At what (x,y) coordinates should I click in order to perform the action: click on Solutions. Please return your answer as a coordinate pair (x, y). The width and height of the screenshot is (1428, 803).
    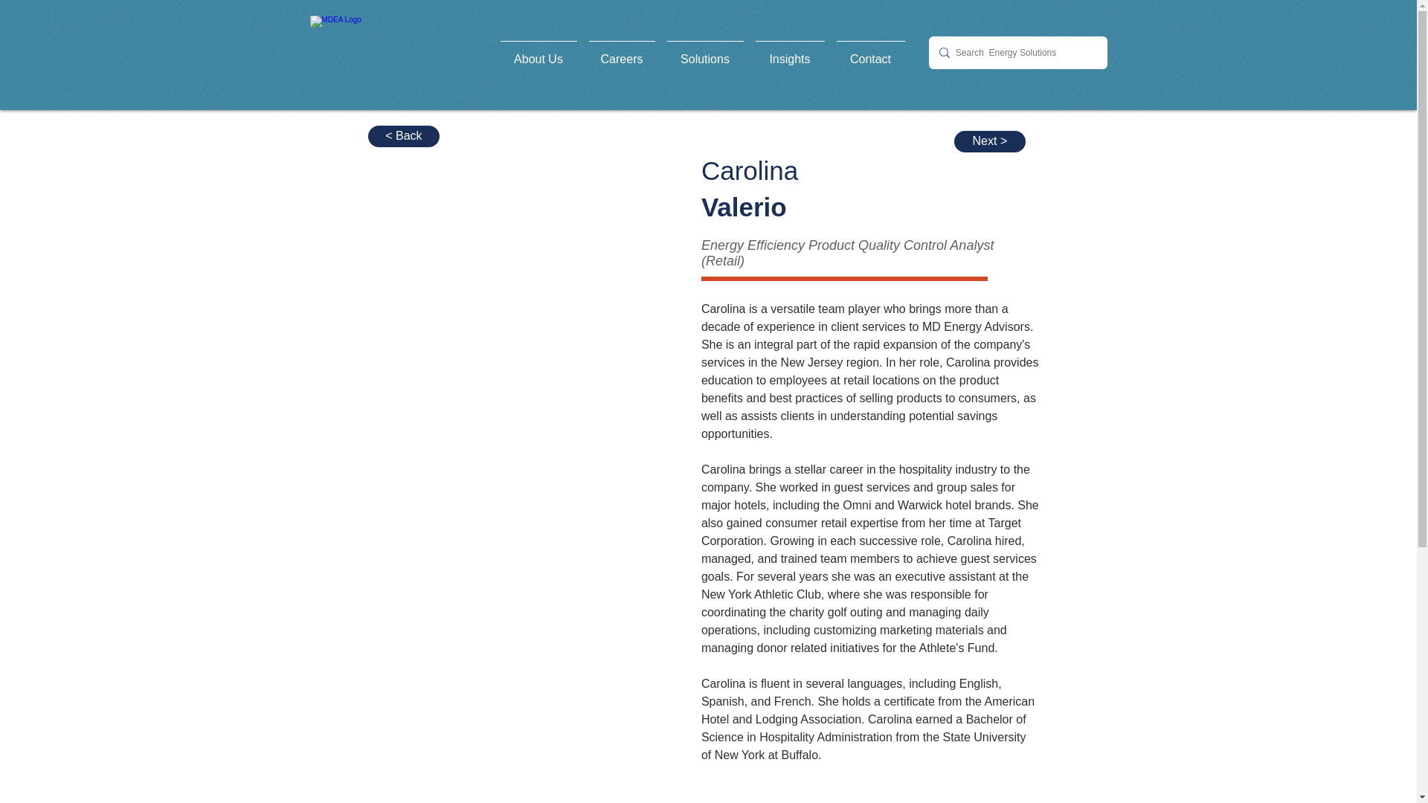
    Looking at the image, I should click on (704, 53).